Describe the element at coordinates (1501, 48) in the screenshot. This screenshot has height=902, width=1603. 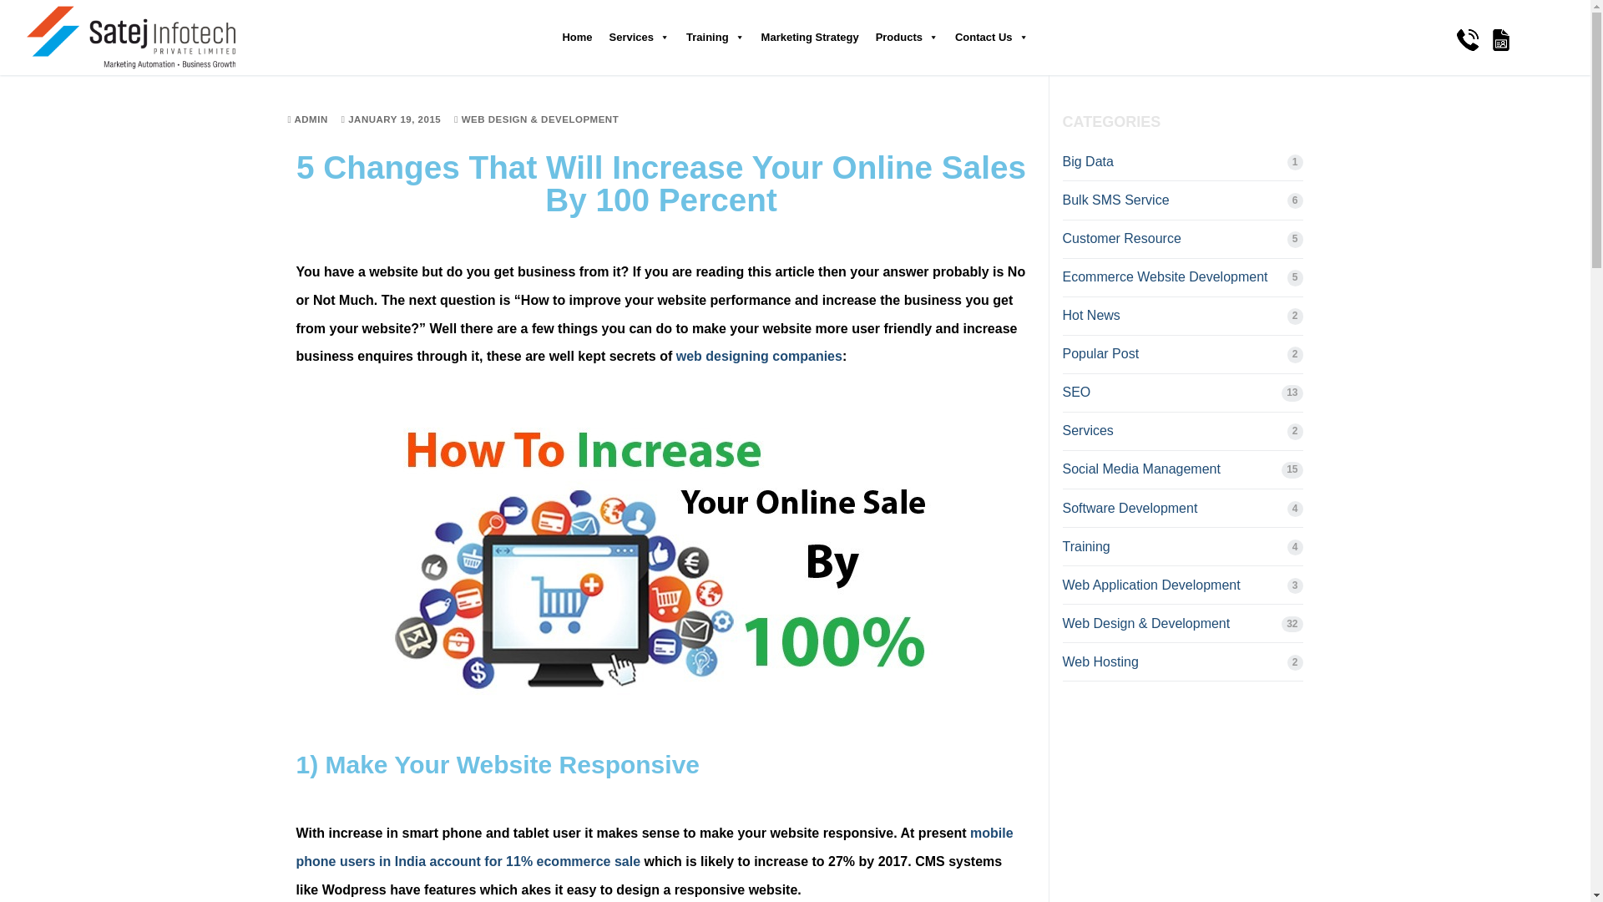
I see `VCF` at that location.